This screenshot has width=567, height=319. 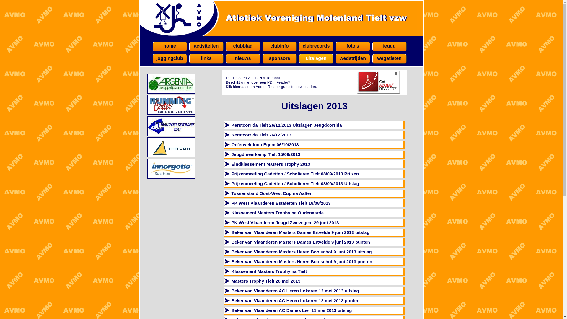 I want to click on Kerstcorrida Tielt 26/12/2013, so click(x=313, y=135).